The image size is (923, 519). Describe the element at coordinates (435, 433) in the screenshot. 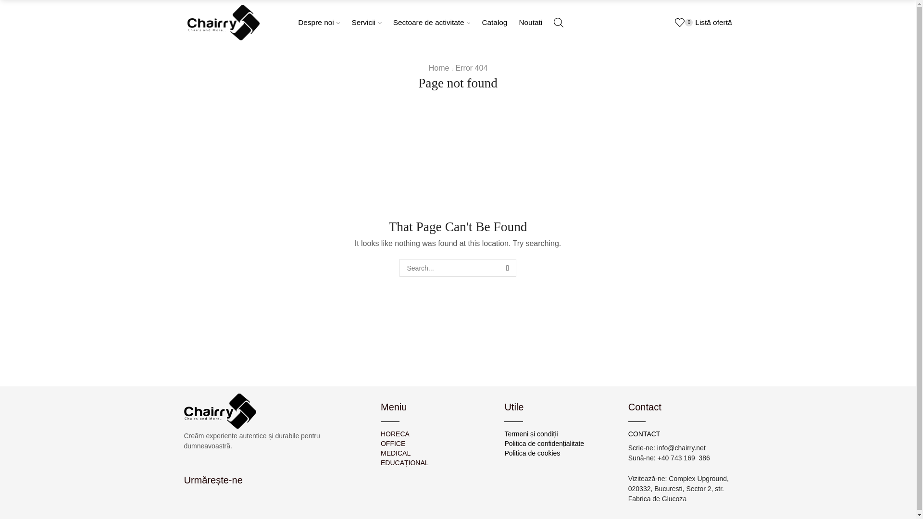

I see `HORECA` at that location.